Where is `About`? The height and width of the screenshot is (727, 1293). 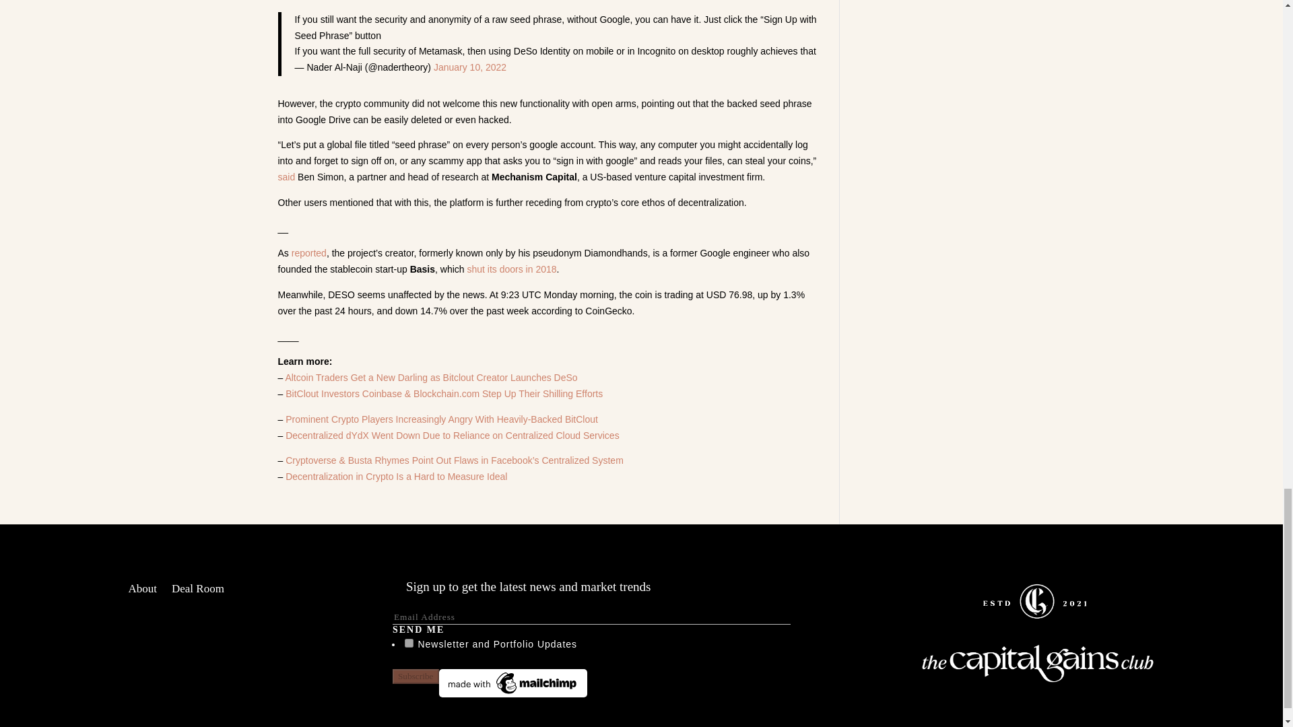
About is located at coordinates (142, 591).